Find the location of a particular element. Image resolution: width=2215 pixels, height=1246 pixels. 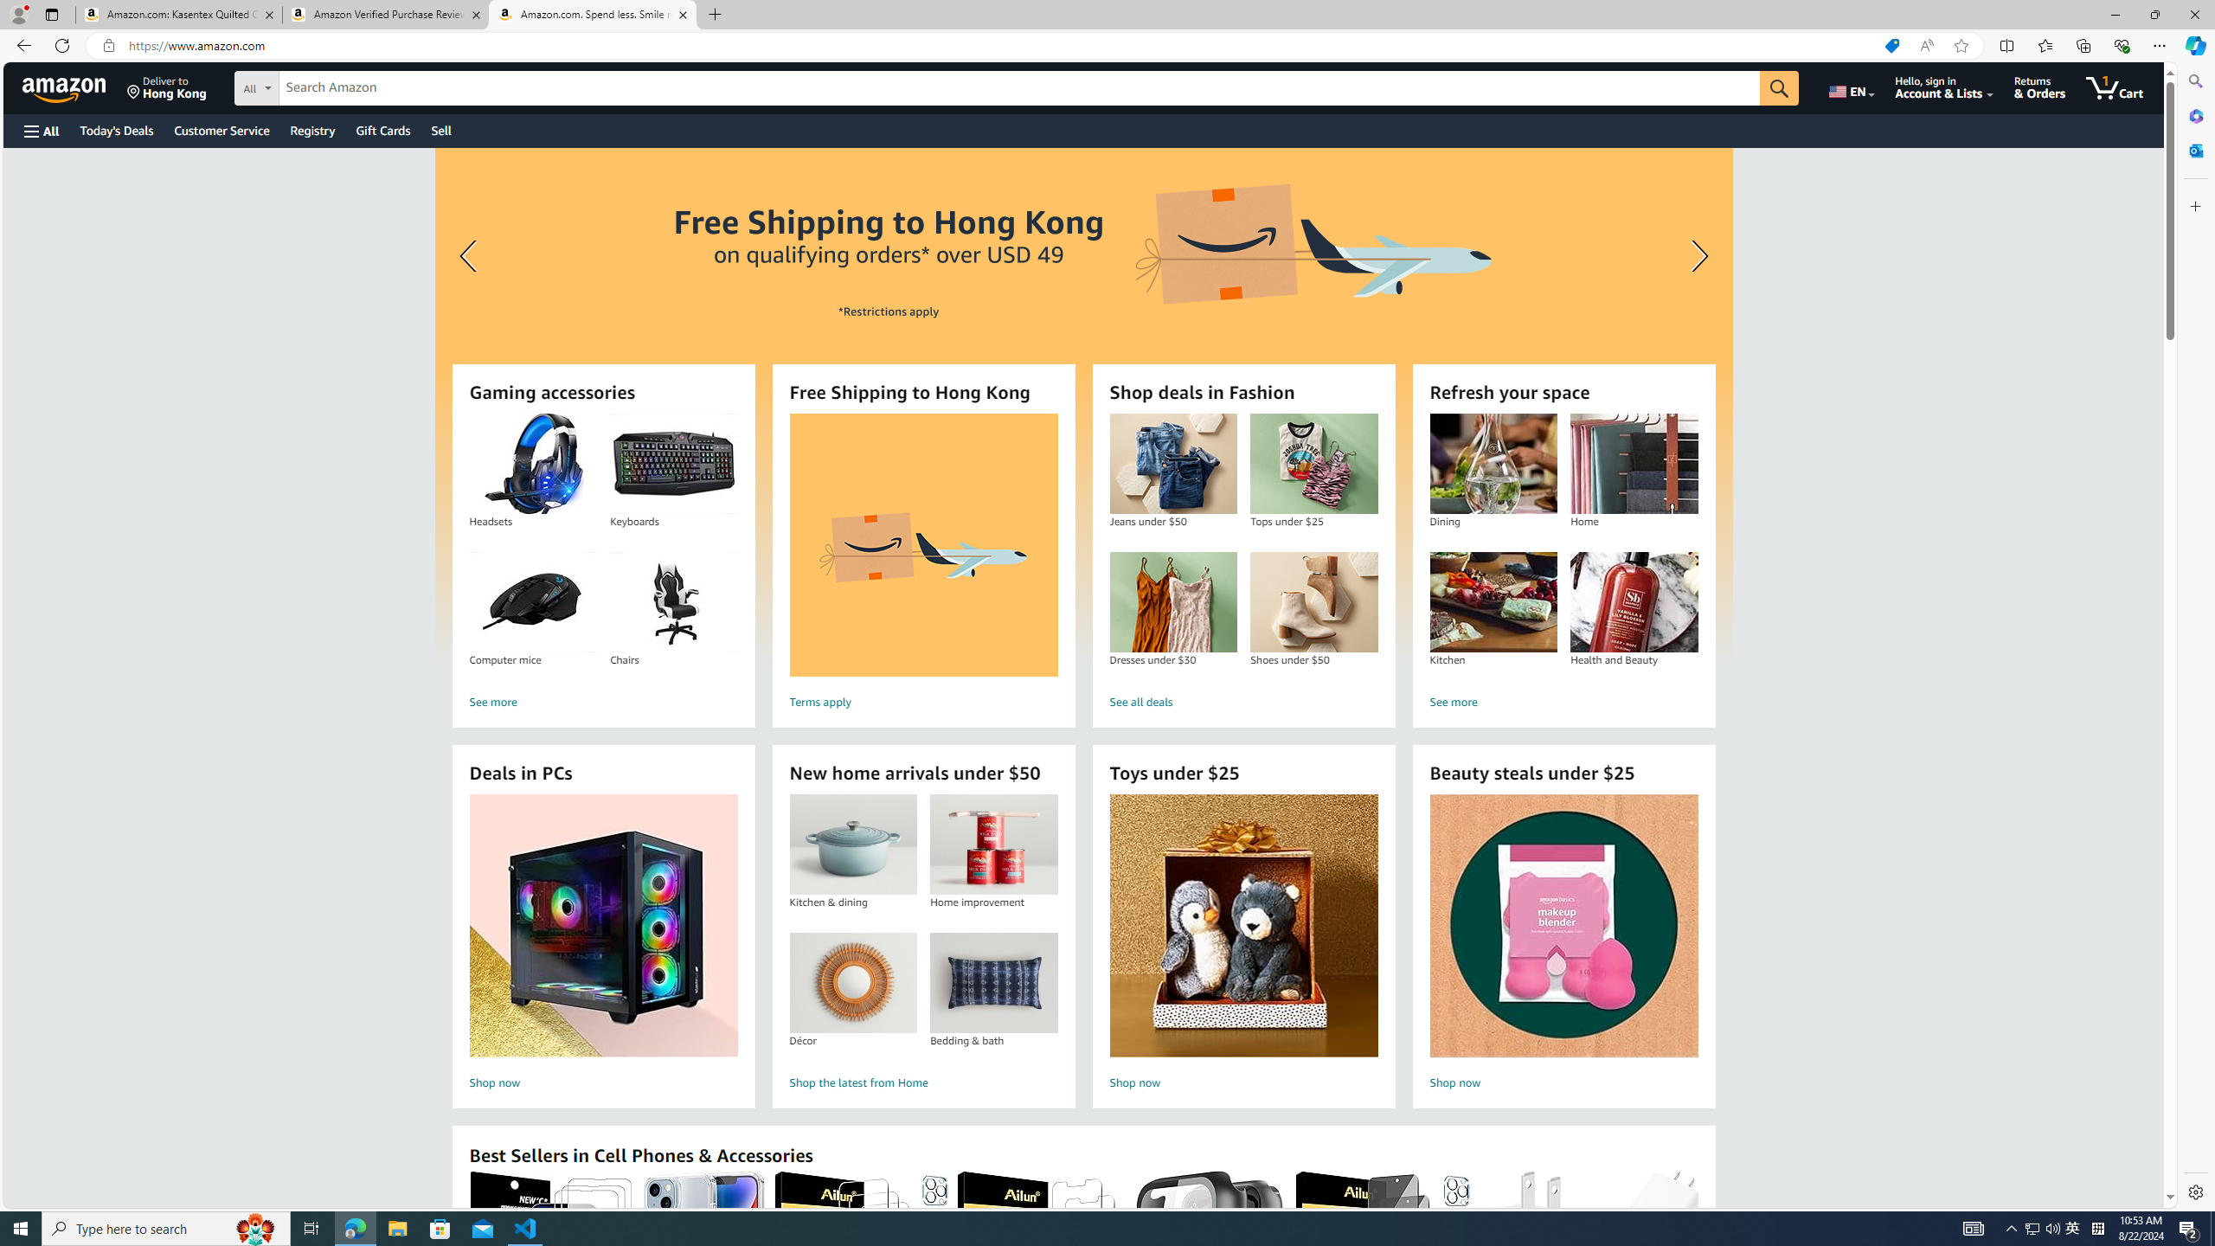

Shopping in Microsoft Edge is located at coordinates (1891, 46).